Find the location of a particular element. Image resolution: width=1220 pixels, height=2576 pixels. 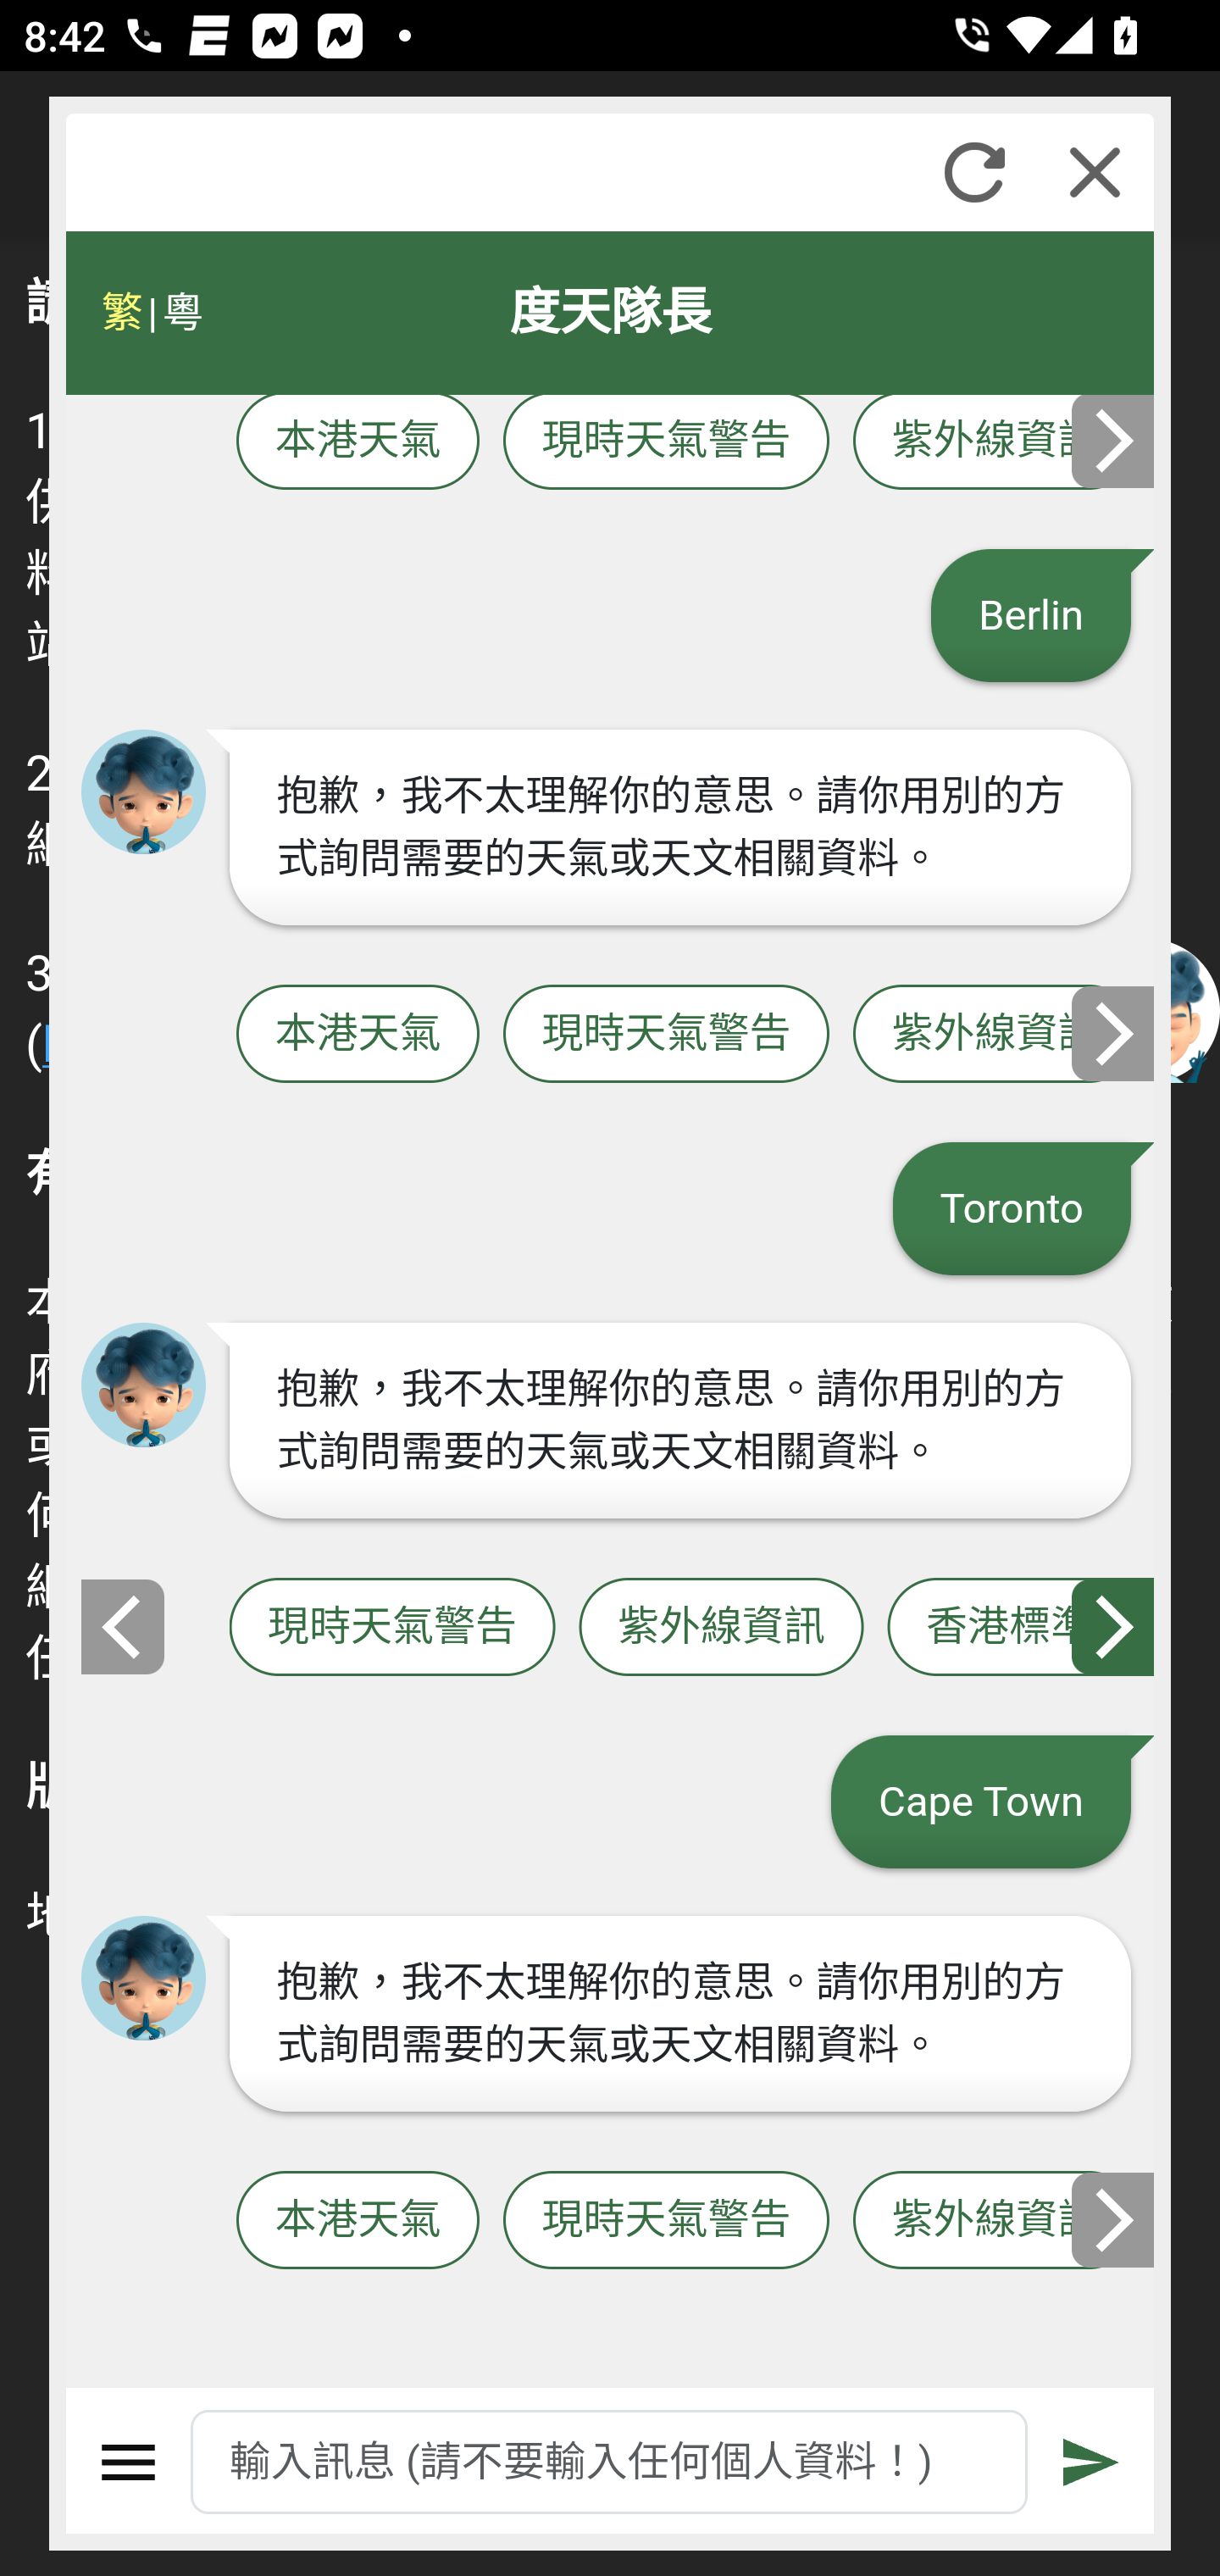

紫外線資訊 is located at coordinates (995, 441).